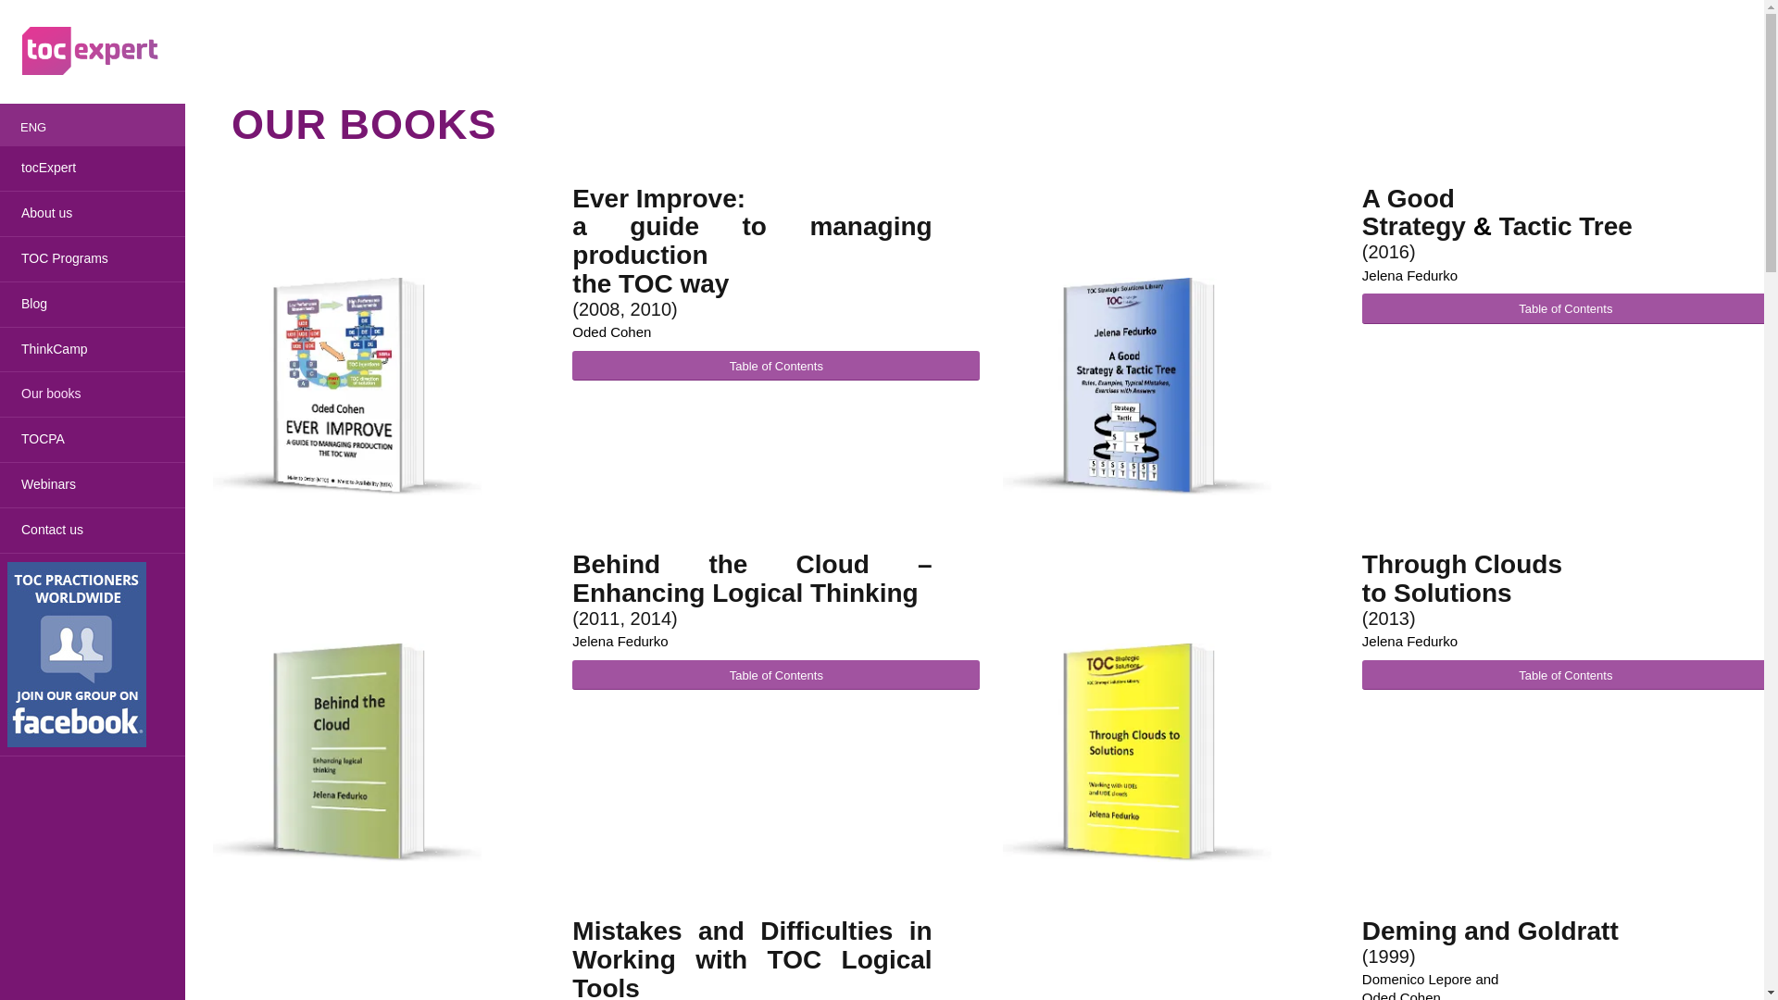 This screenshot has width=1778, height=1000. I want to click on Webinars, so click(93, 485).